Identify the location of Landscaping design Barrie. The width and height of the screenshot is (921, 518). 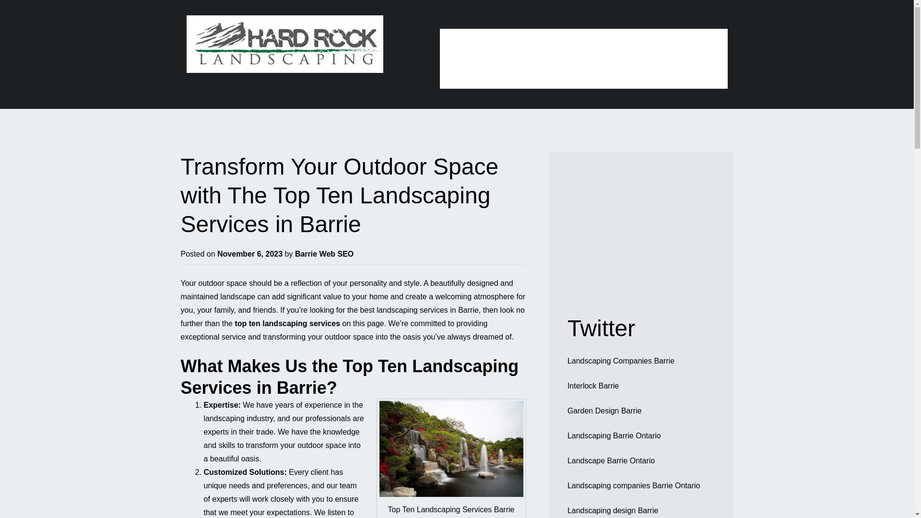
(613, 510).